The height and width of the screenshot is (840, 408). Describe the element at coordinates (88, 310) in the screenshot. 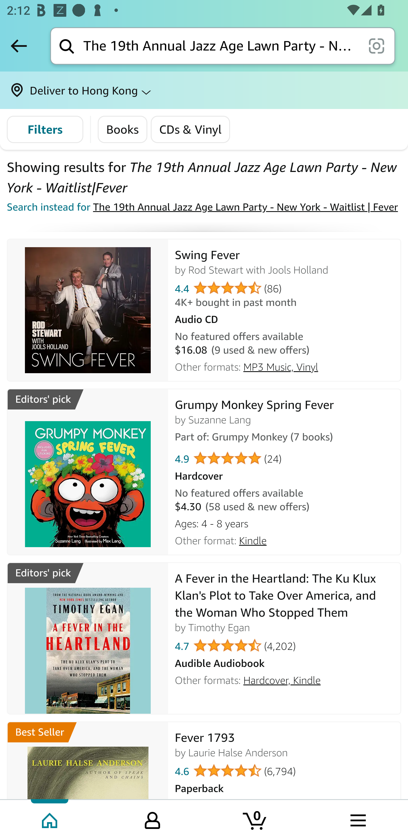

I see `Swing Fever` at that location.